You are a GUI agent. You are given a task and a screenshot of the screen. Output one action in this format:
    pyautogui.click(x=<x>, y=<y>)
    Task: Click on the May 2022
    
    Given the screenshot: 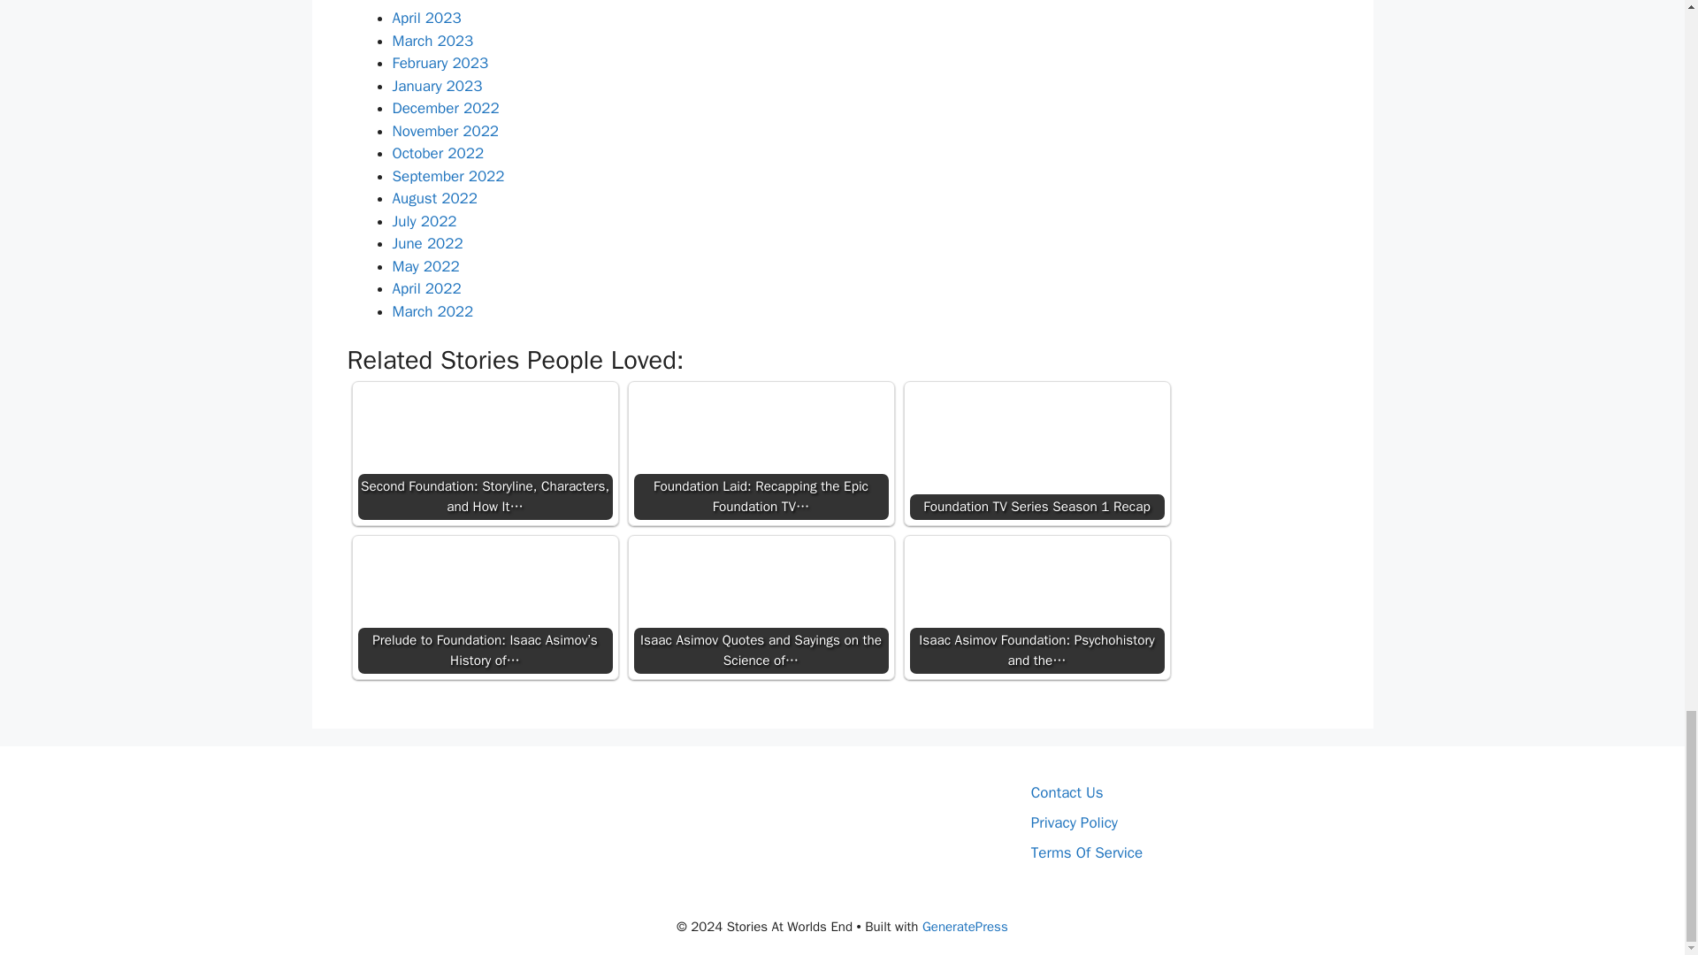 What is the action you would take?
    pyautogui.click(x=426, y=266)
    